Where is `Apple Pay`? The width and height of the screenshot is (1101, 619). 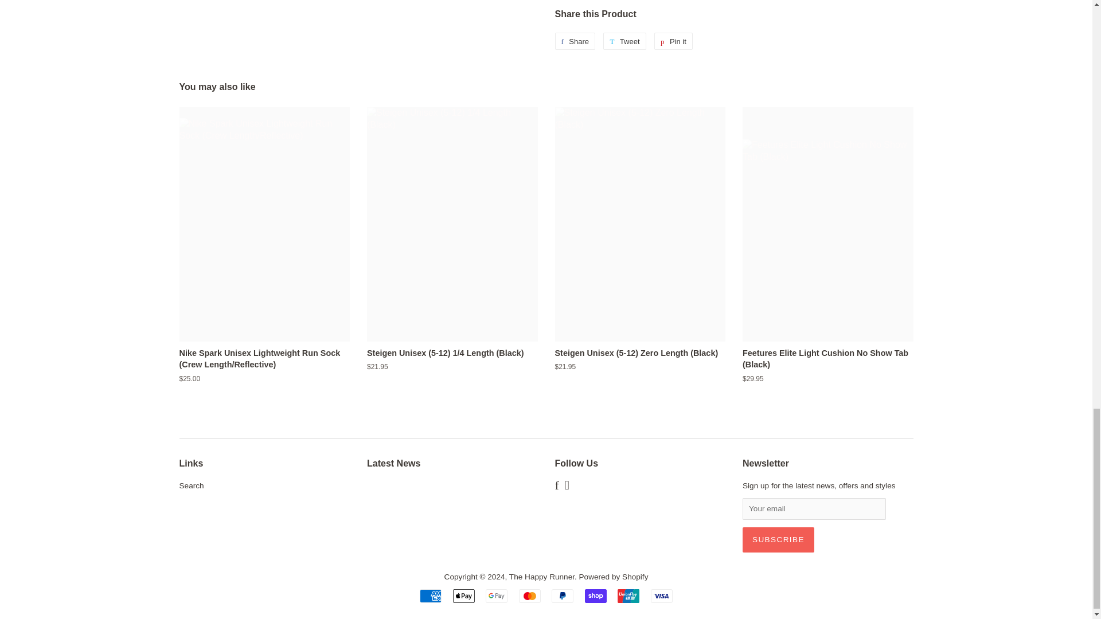
Apple Pay is located at coordinates (463, 596).